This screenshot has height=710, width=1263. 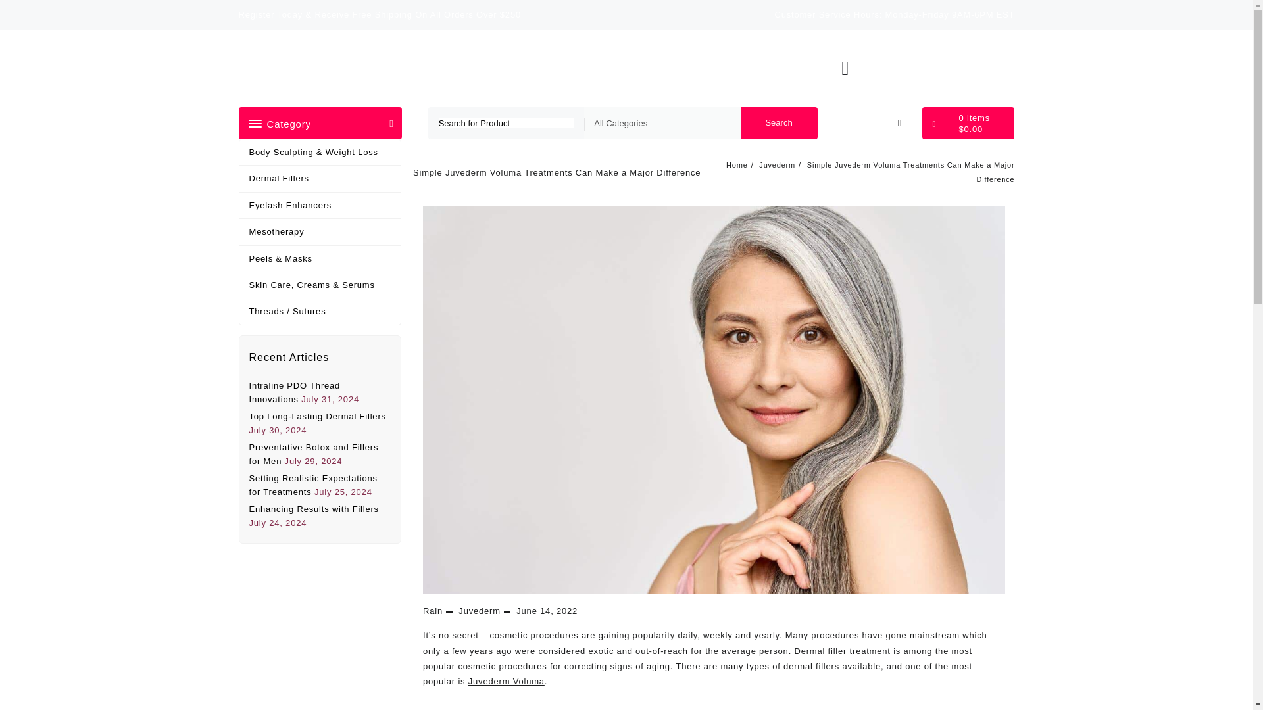 What do you see at coordinates (569, 68) in the screenshot?
I see `FAQ` at bounding box center [569, 68].